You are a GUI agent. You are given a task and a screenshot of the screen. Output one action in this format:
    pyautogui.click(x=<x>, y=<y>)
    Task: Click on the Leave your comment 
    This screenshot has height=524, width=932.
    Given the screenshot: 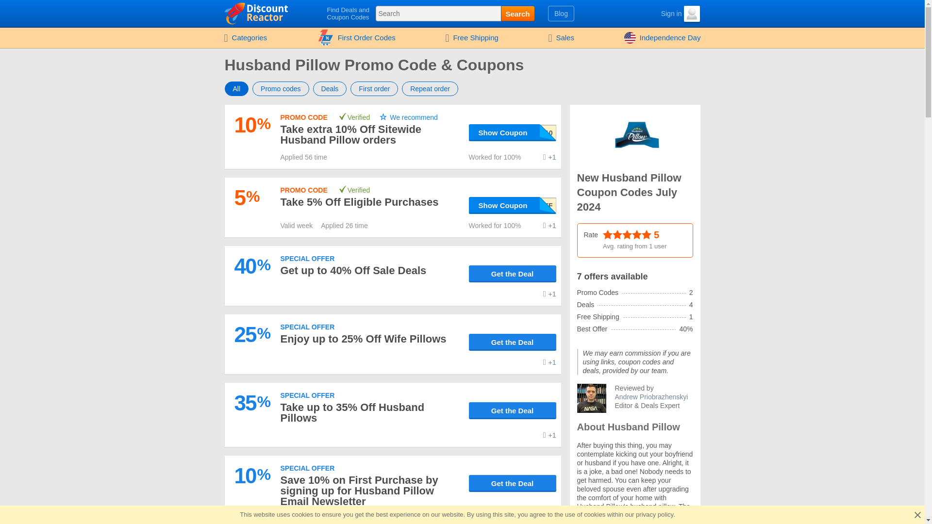 What is the action you would take?
    pyautogui.click(x=549, y=157)
    